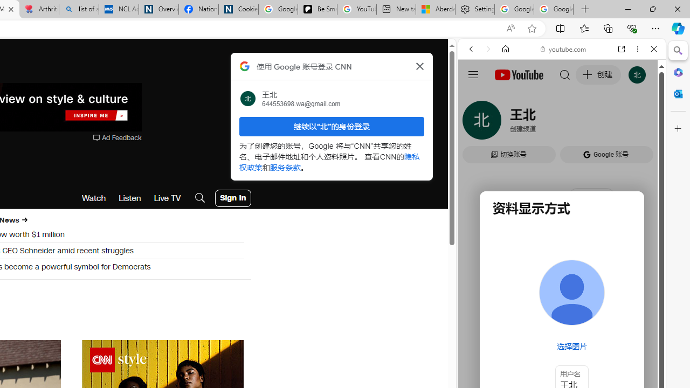 This screenshot has width=690, height=388. I want to click on Listen, so click(130, 198).